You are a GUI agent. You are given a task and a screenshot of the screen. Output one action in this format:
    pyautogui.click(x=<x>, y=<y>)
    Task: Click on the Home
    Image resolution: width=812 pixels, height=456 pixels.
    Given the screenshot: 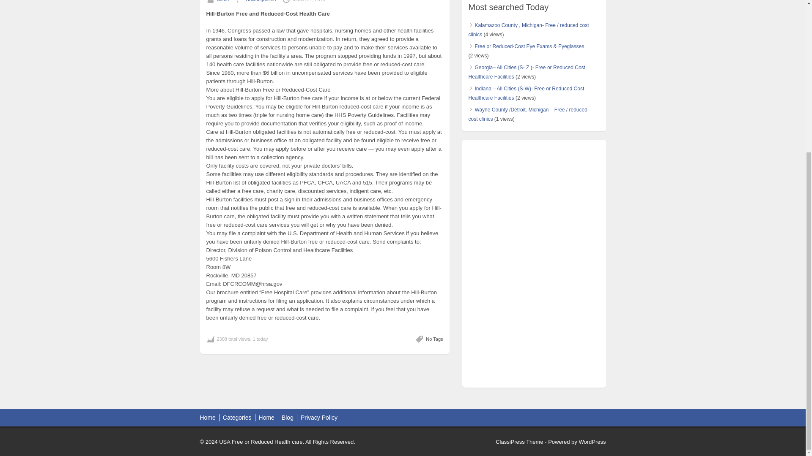 What is the action you would take?
    pyautogui.click(x=266, y=417)
    